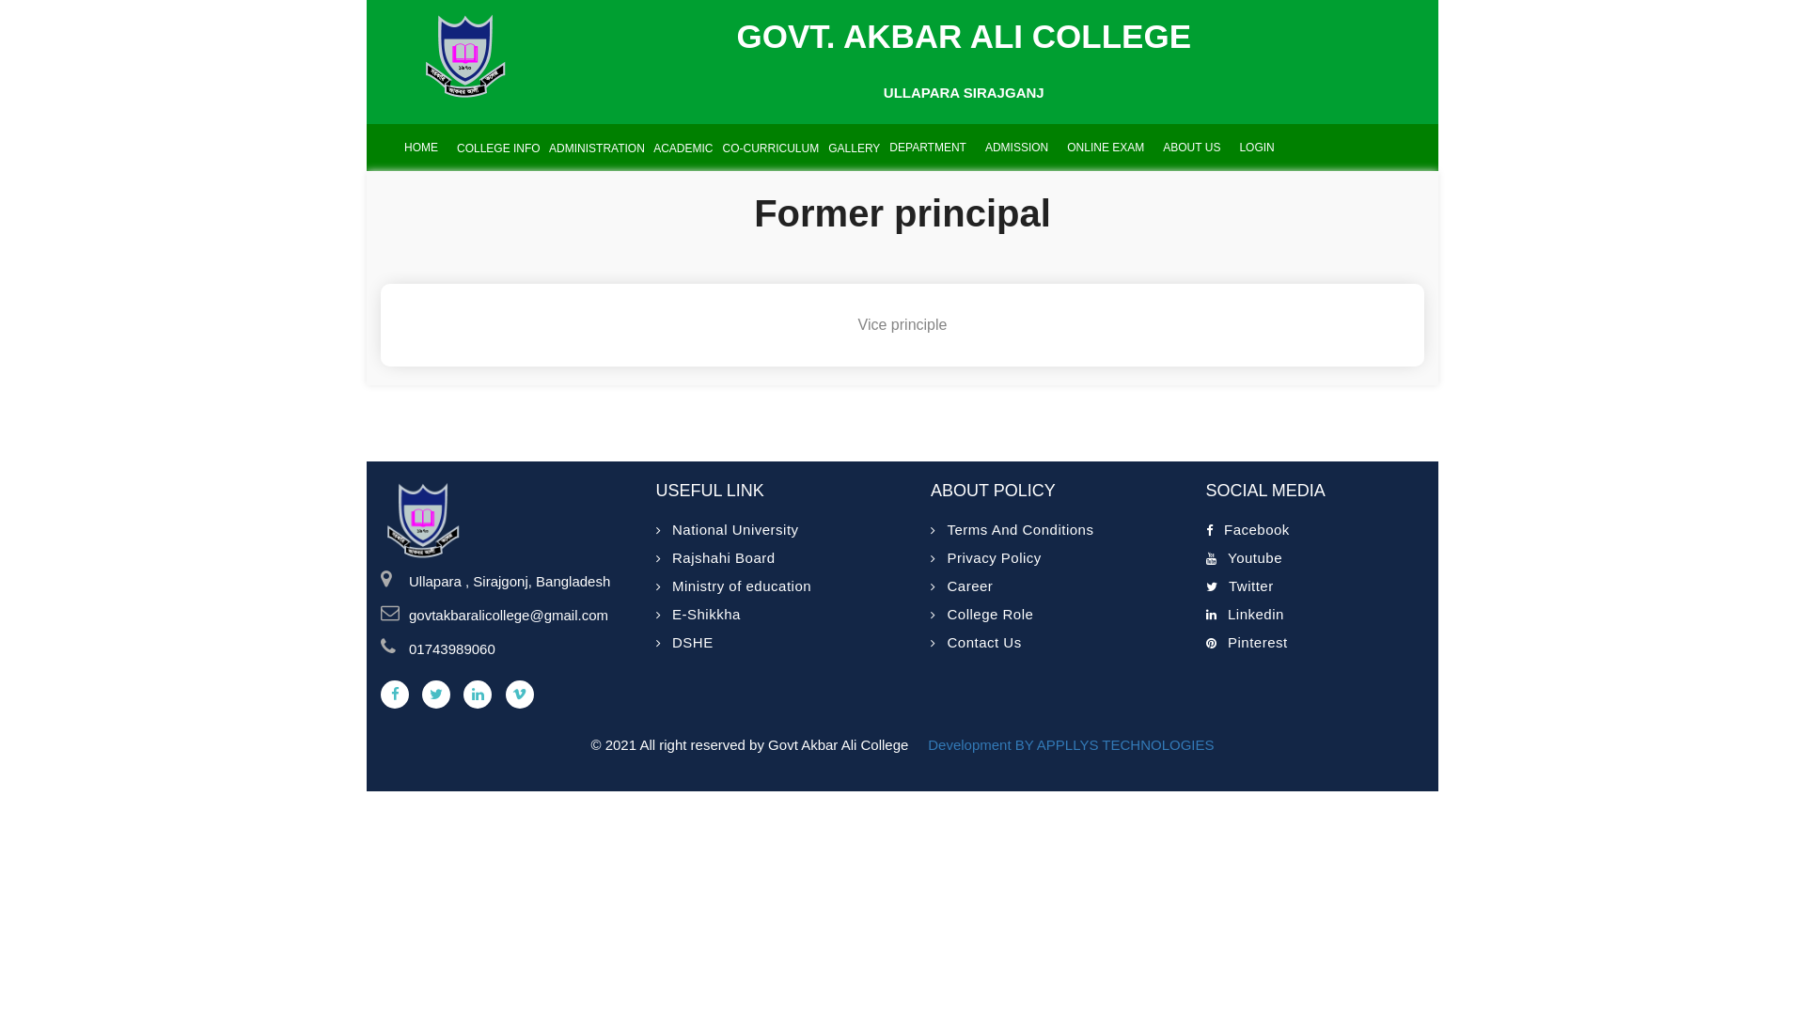 The width and height of the screenshot is (1805, 1015). I want to click on College Role, so click(981, 615).